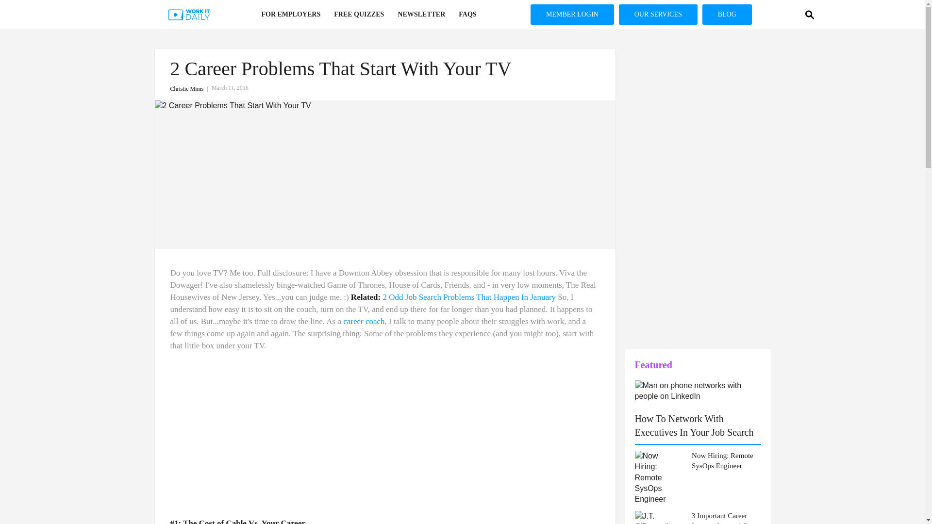 This screenshot has width=932, height=524. Describe the element at coordinates (467, 15) in the screenshot. I see `FAQS` at that location.